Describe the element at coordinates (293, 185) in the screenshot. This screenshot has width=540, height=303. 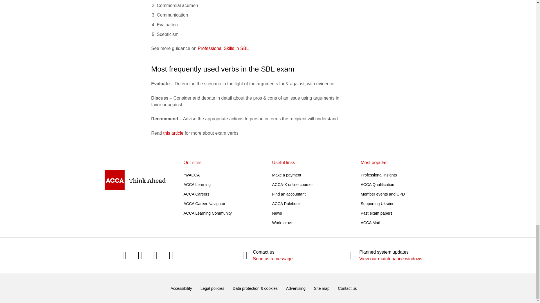
I see `ACCA-X online courses` at that location.